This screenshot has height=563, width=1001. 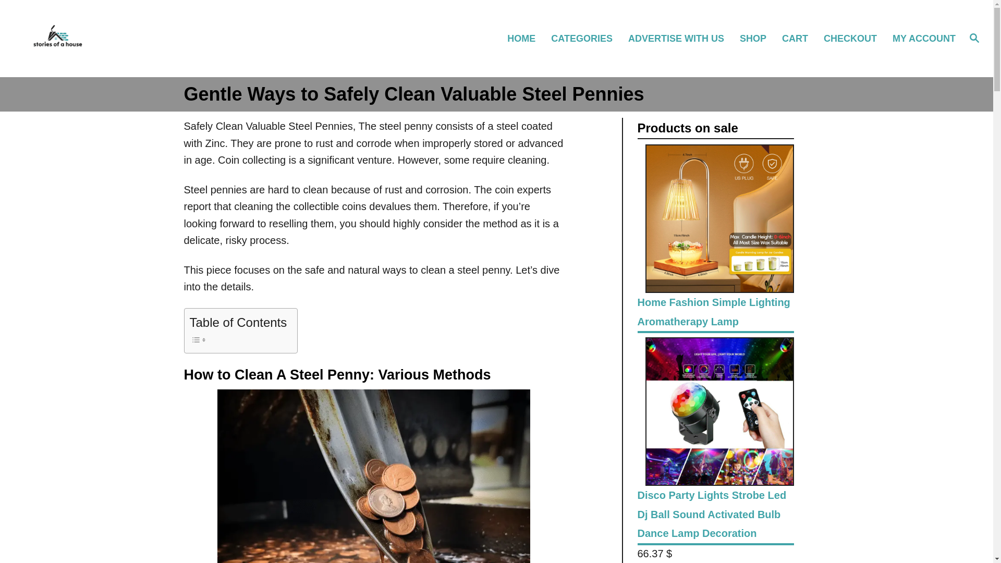 I want to click on CART, so click(x=800, y=38).